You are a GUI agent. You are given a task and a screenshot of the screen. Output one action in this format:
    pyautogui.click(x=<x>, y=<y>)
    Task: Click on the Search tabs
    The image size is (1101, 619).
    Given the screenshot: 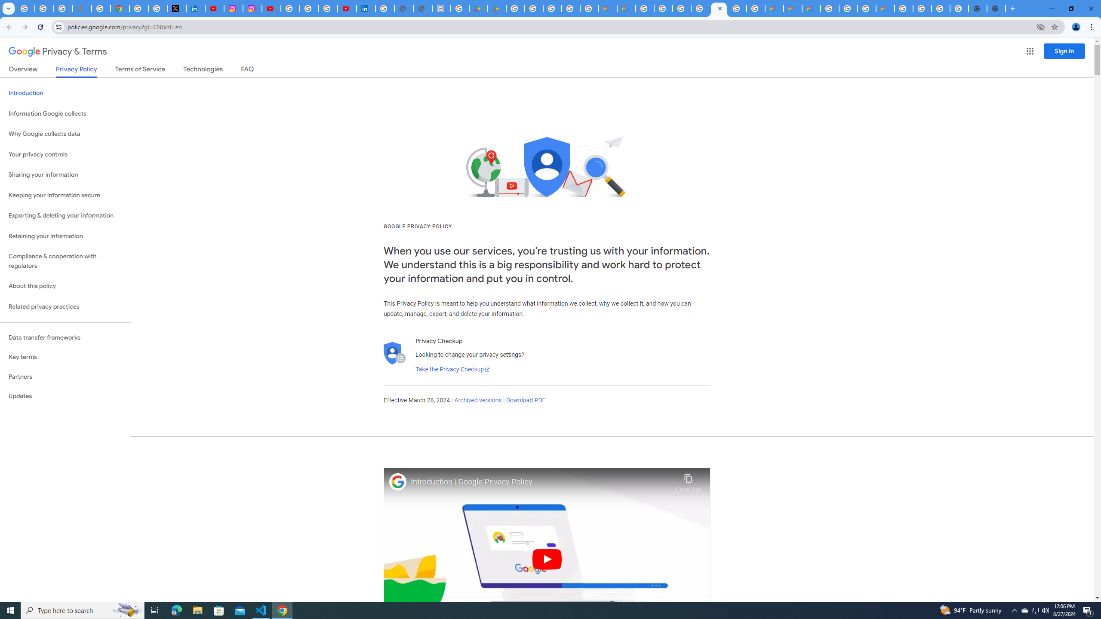 What is the action you would take?
    pyautogui.click(x=8, y=9)
    